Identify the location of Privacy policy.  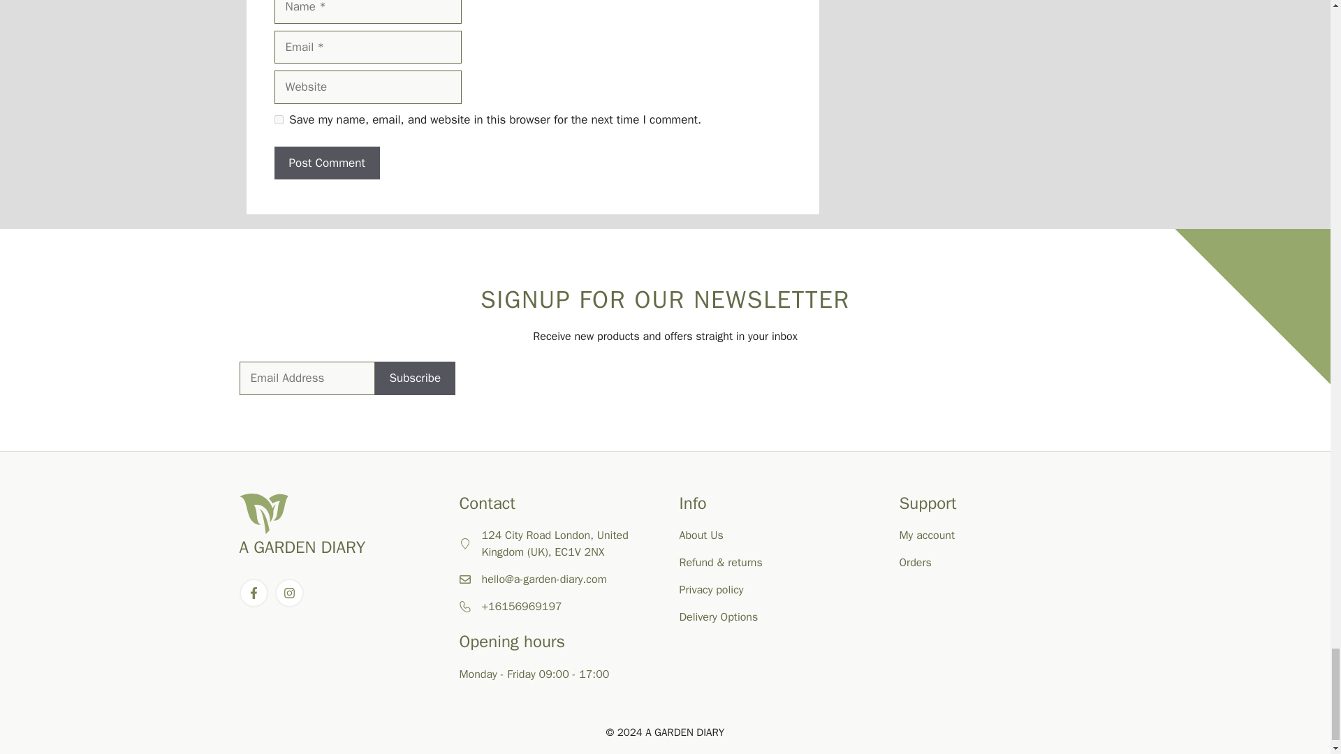
(710, 589).